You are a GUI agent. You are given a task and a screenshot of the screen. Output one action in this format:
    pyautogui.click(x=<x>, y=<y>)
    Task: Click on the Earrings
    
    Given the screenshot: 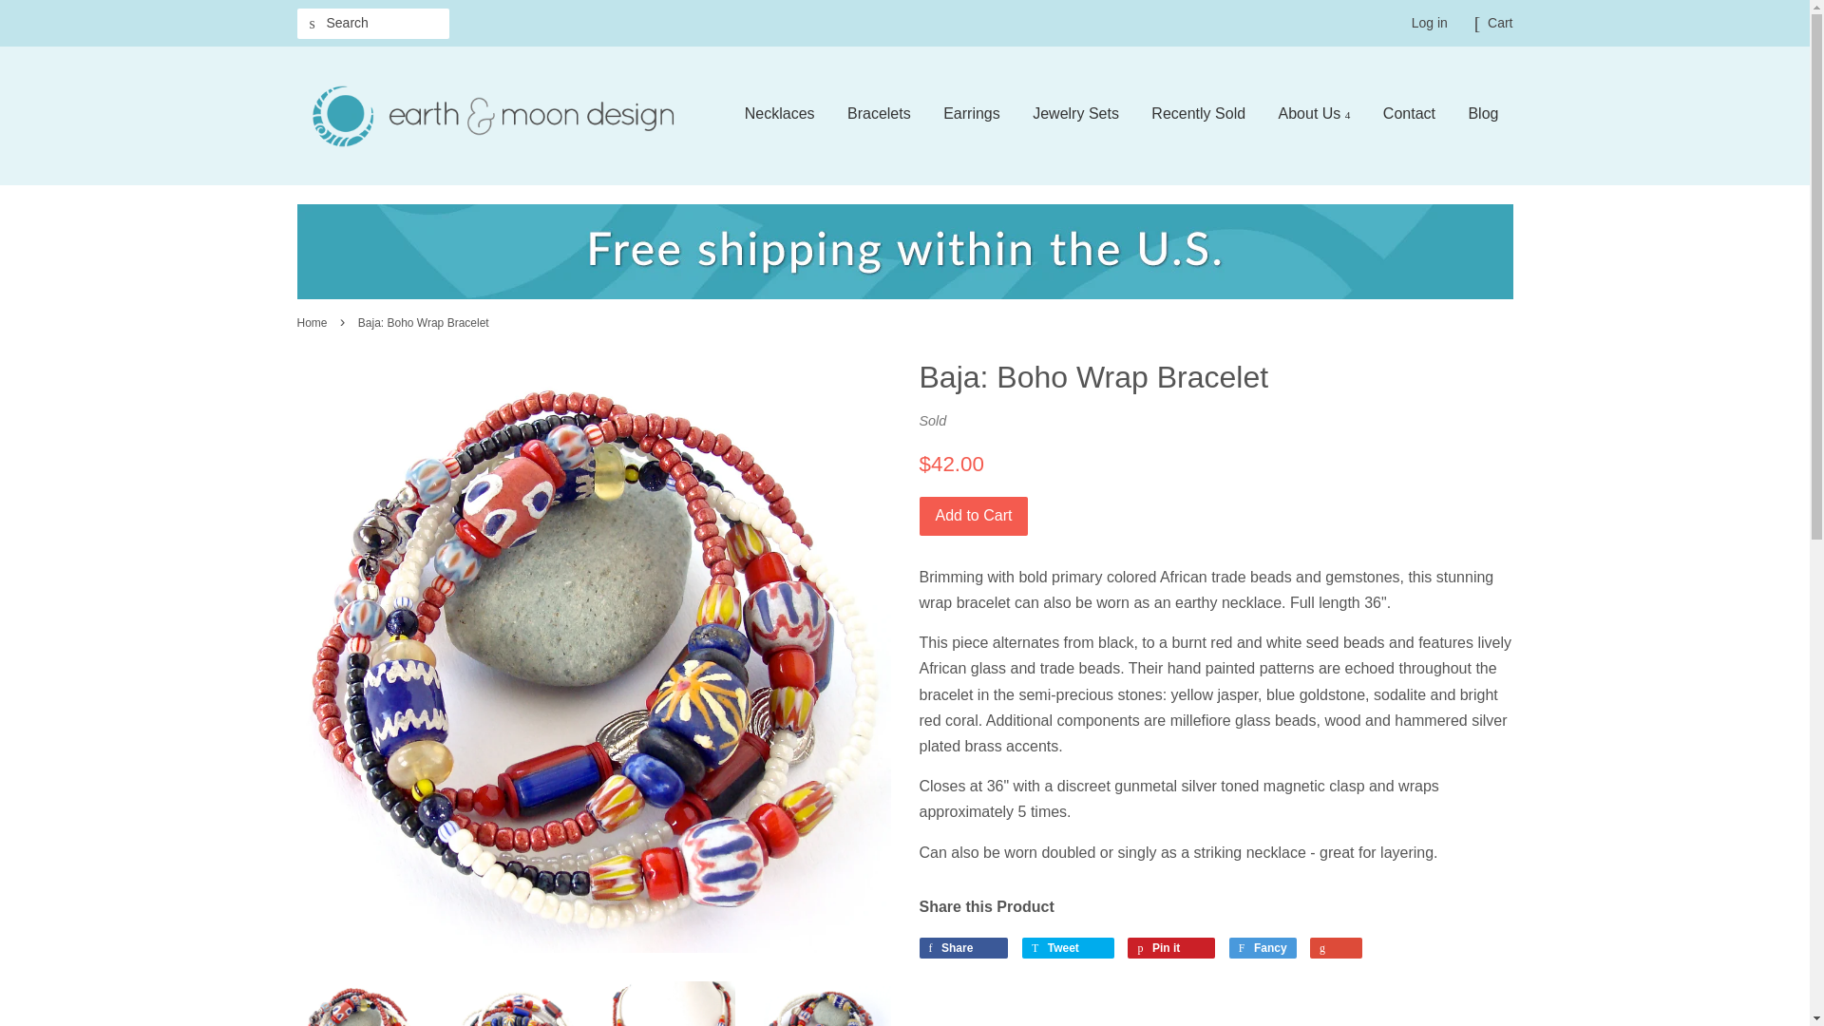 What is the action you would take?
    pyautogui.click(x=971, y=116)
    